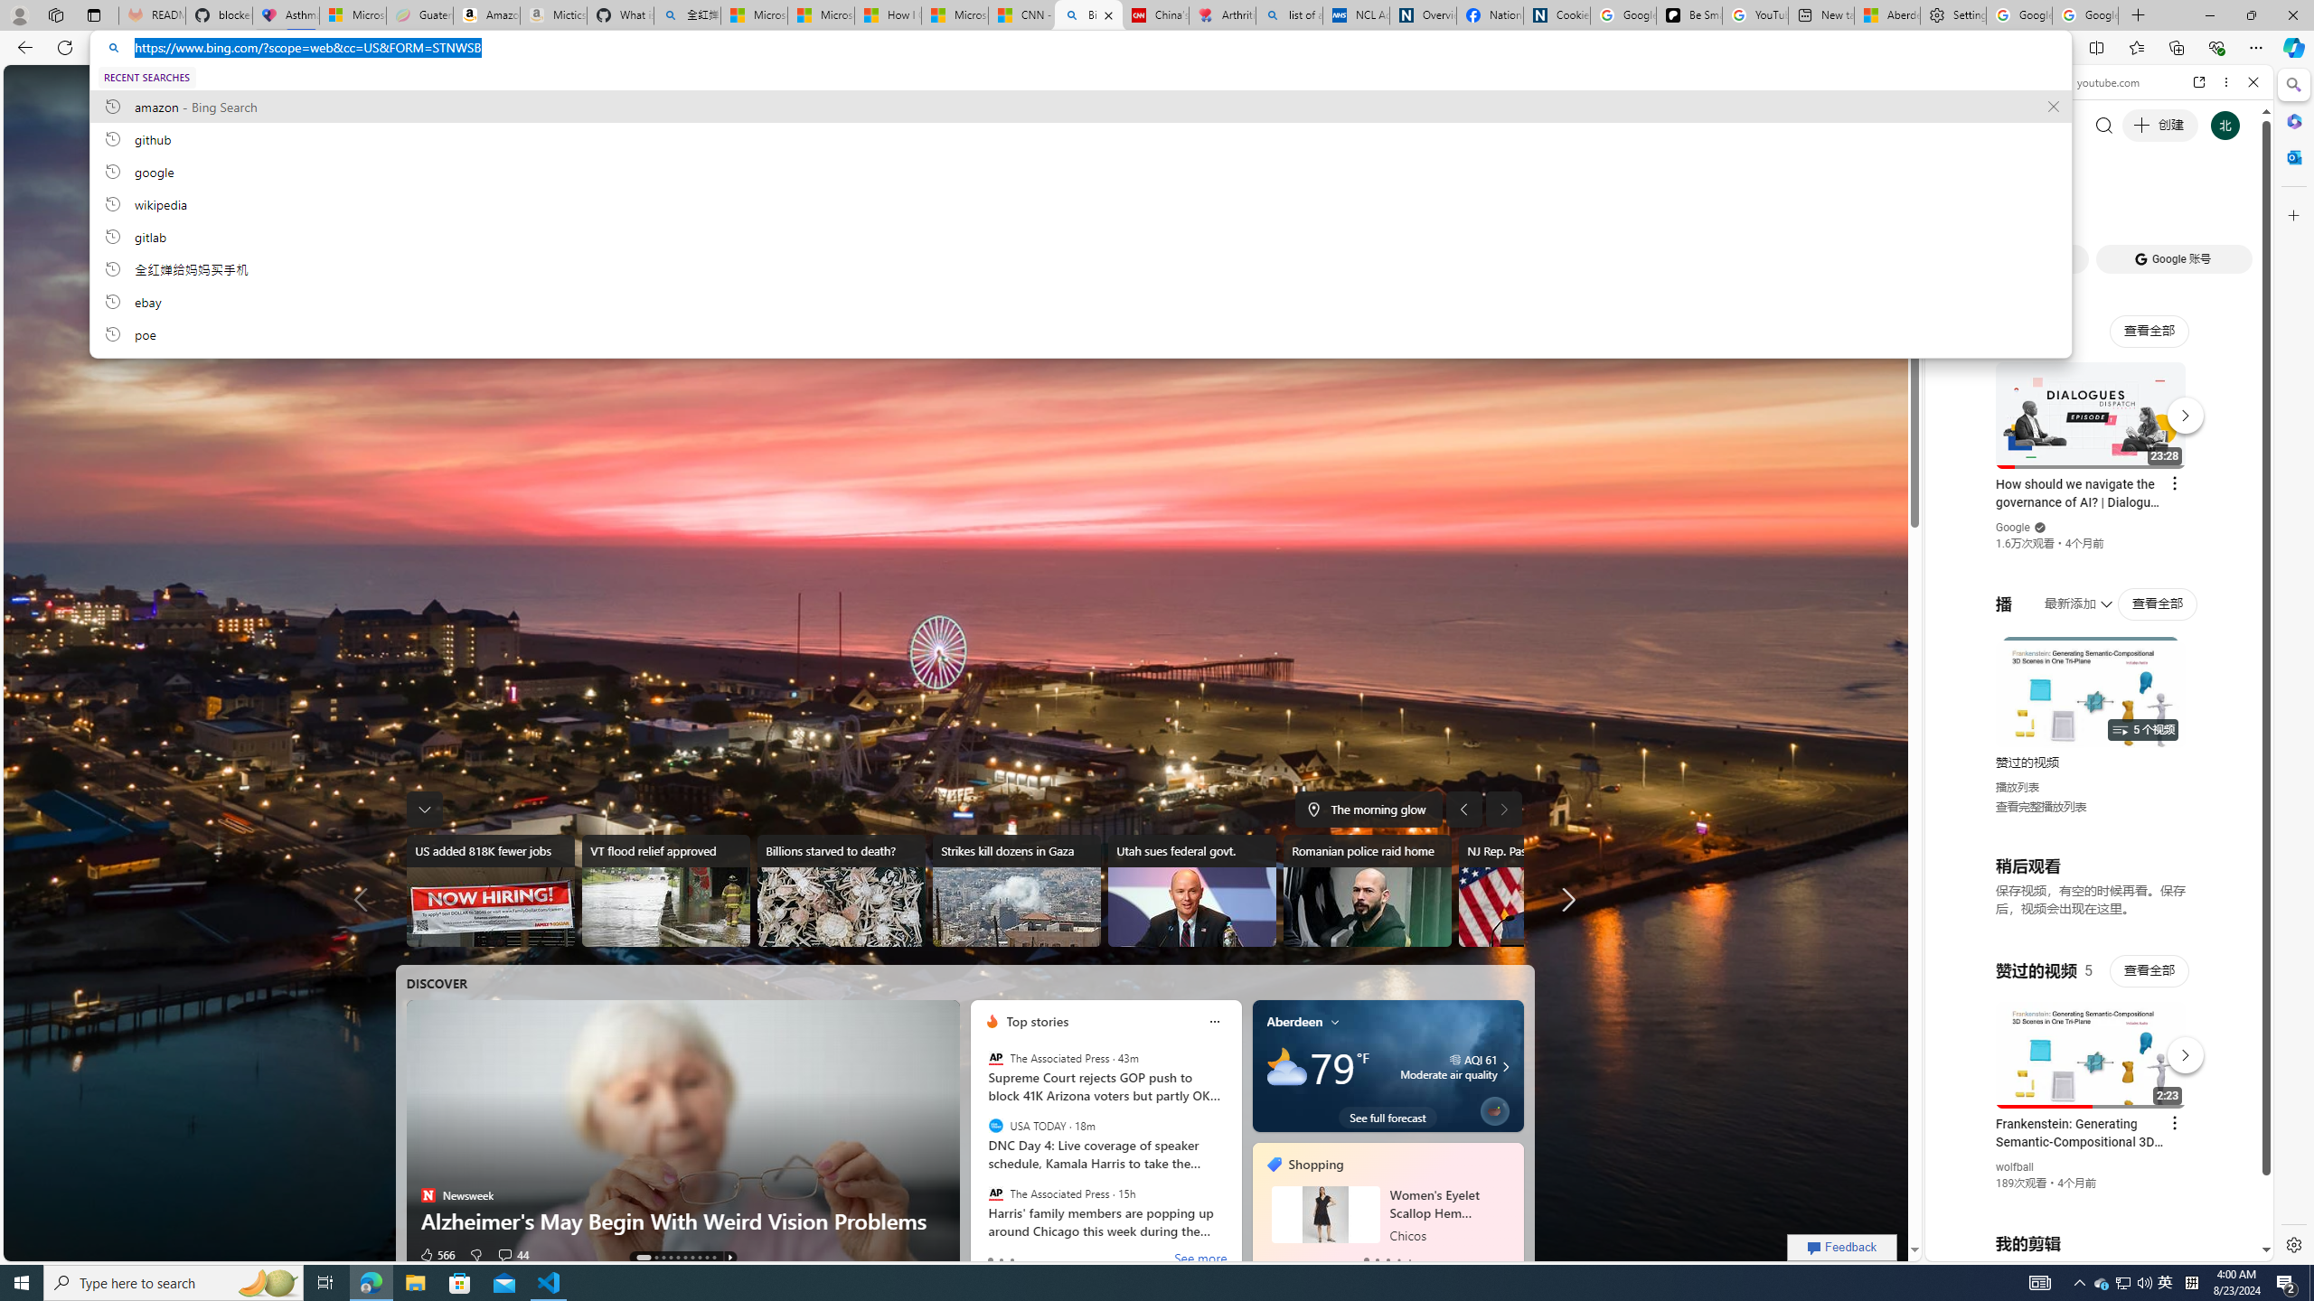 Image resolution: width=2314 pixels, height=1301 pixels. I want to click on Aberdeen, Hong Kong SAR hourly forecast | Microsoft Weather, so click(1886, 15).